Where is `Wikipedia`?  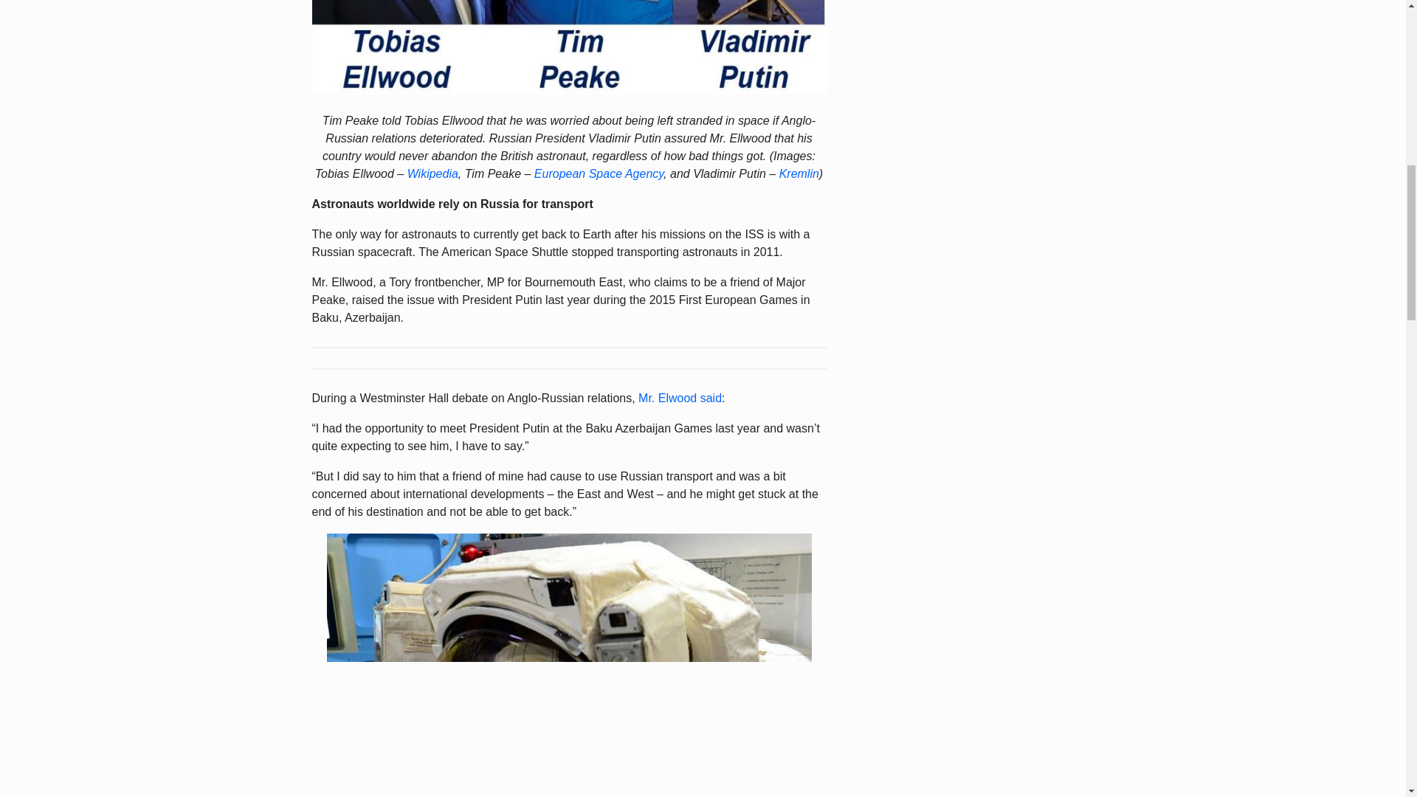 Wikipedia is located at coordinates (432, 173).